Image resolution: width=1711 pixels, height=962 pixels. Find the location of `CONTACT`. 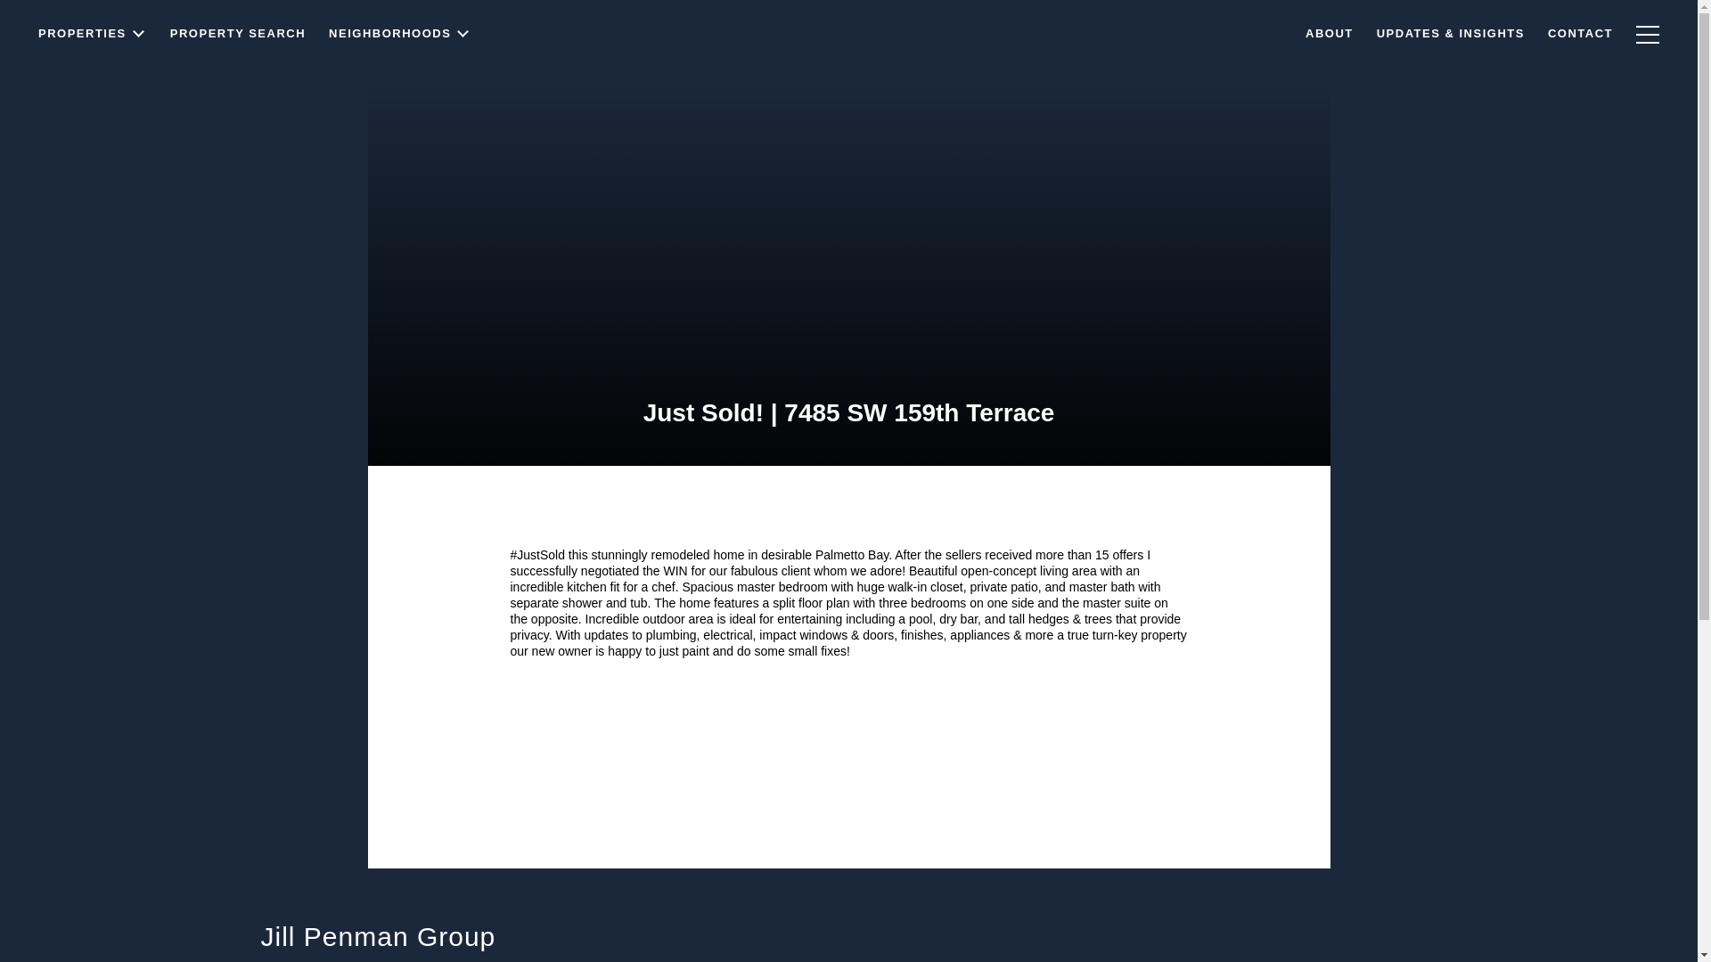

CONTACT is located at coordinates (1580, 45).